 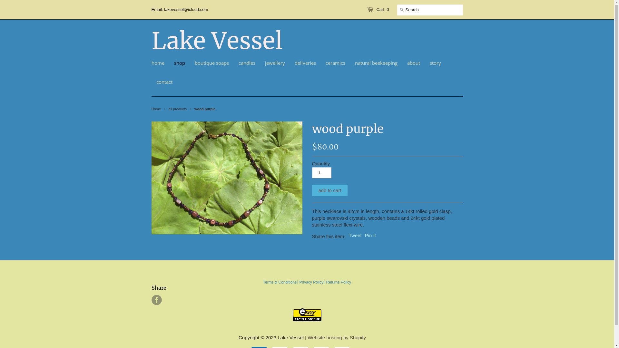 I want to click on all products, so click(x=178, y=109).